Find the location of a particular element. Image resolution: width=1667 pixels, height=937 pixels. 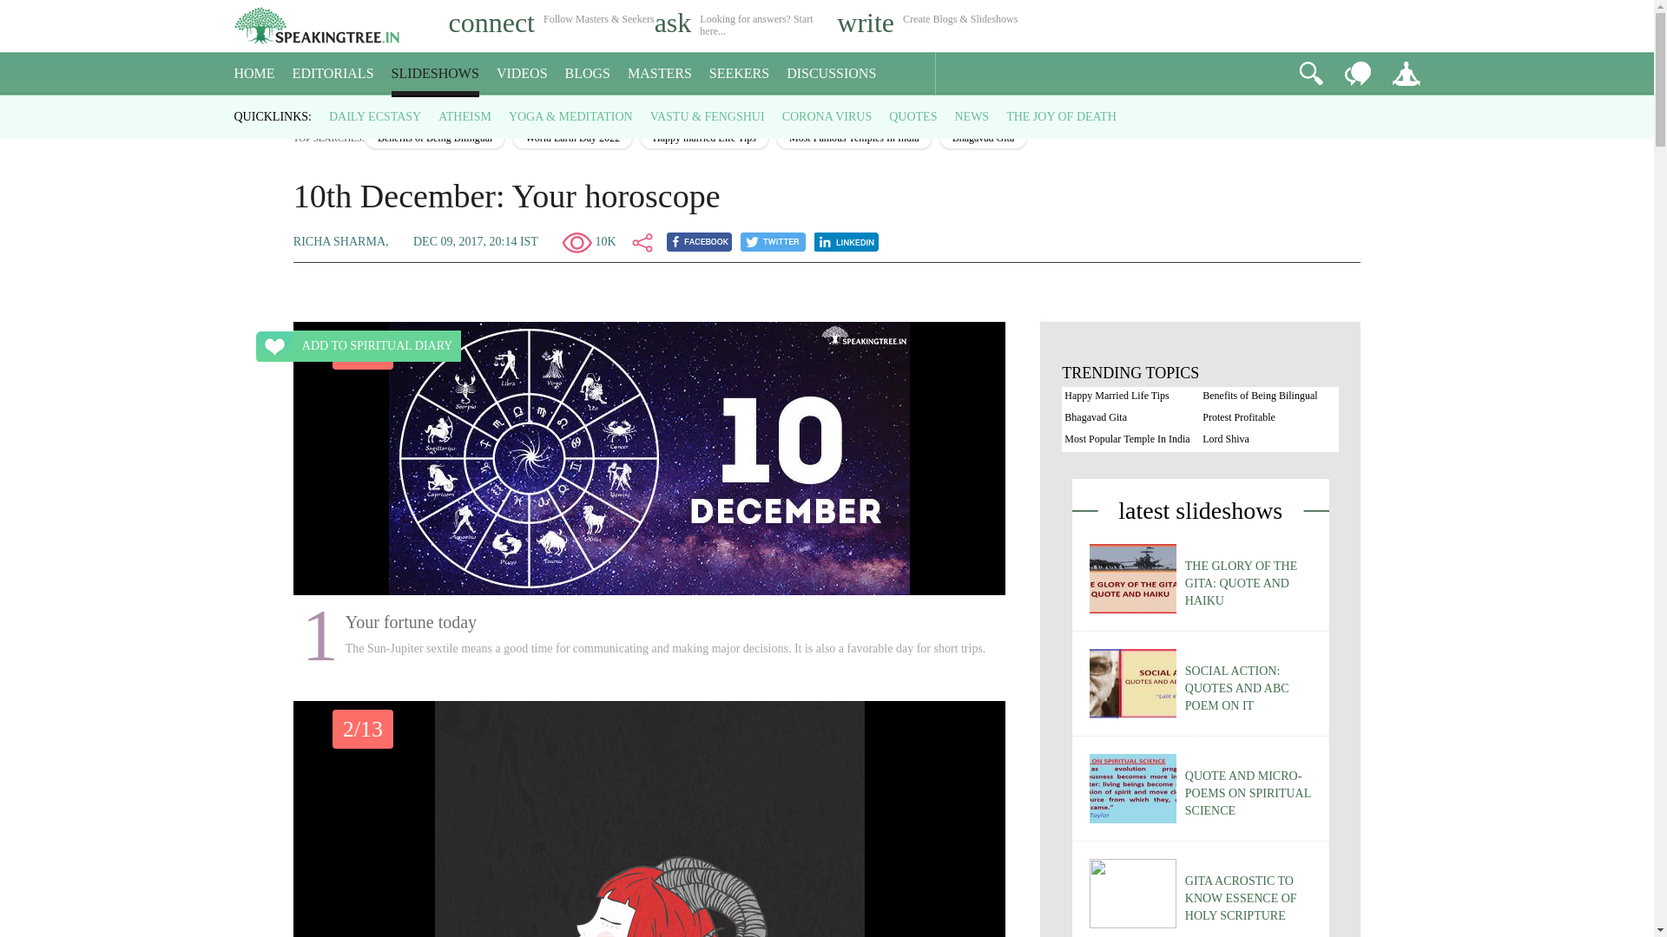

Slideshows is located at coordinates (359, 111).